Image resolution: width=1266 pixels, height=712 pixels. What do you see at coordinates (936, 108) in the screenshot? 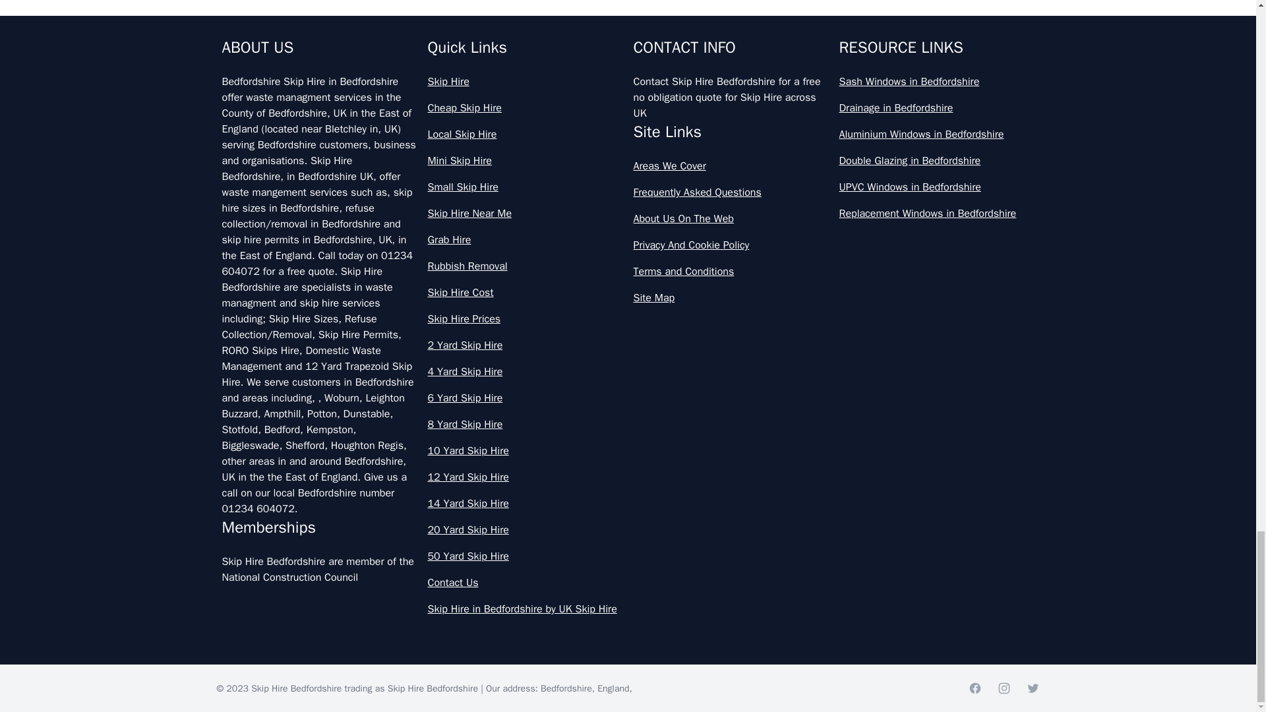
I see `Drainage in Bedfordshire` at bounding box center [936, 108].